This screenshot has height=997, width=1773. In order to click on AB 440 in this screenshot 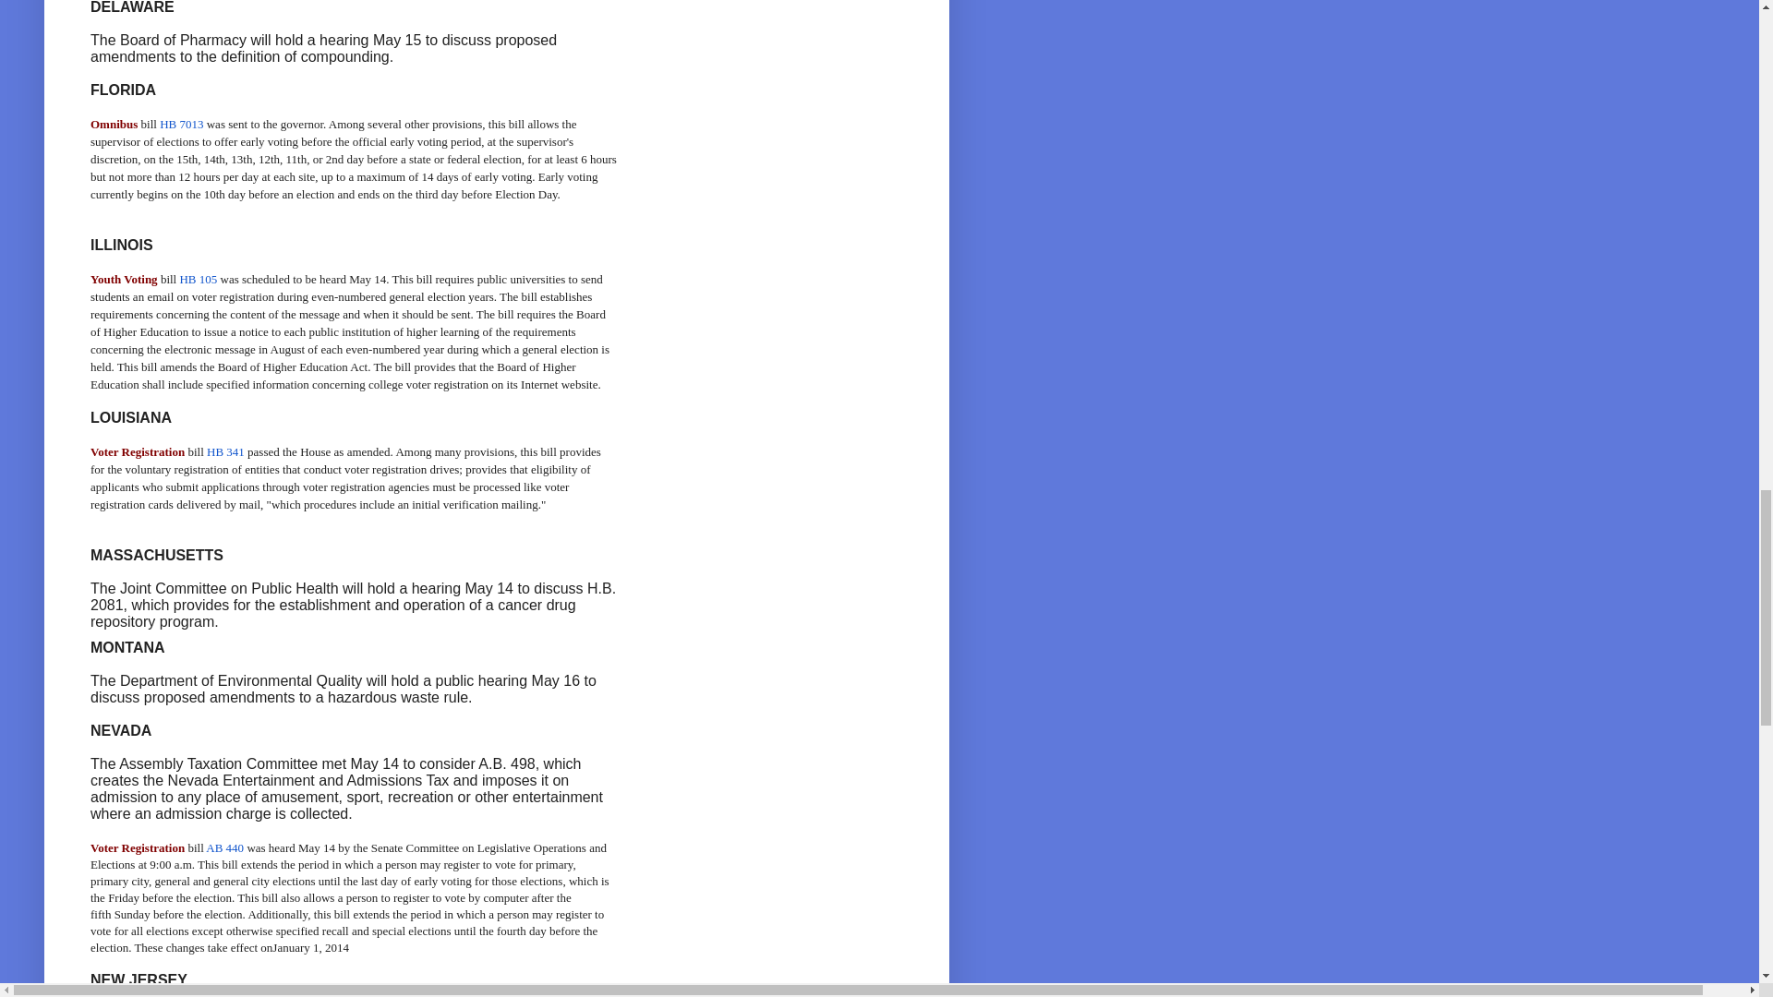, I will do `click(224, 847)`.